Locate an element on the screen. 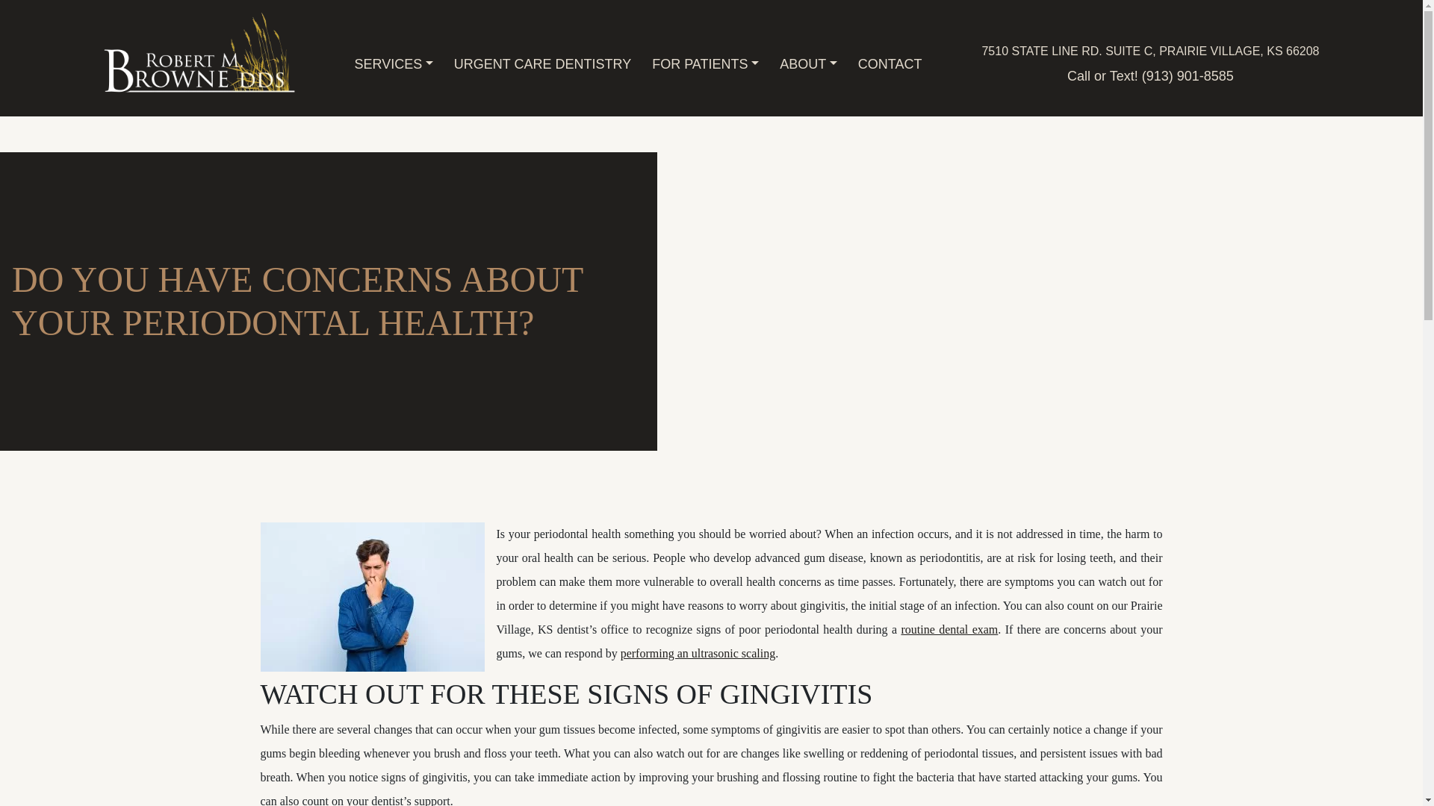 The height and width of the screenshot is (806, 1434). SERVICES is located at coordinates (393, 64).